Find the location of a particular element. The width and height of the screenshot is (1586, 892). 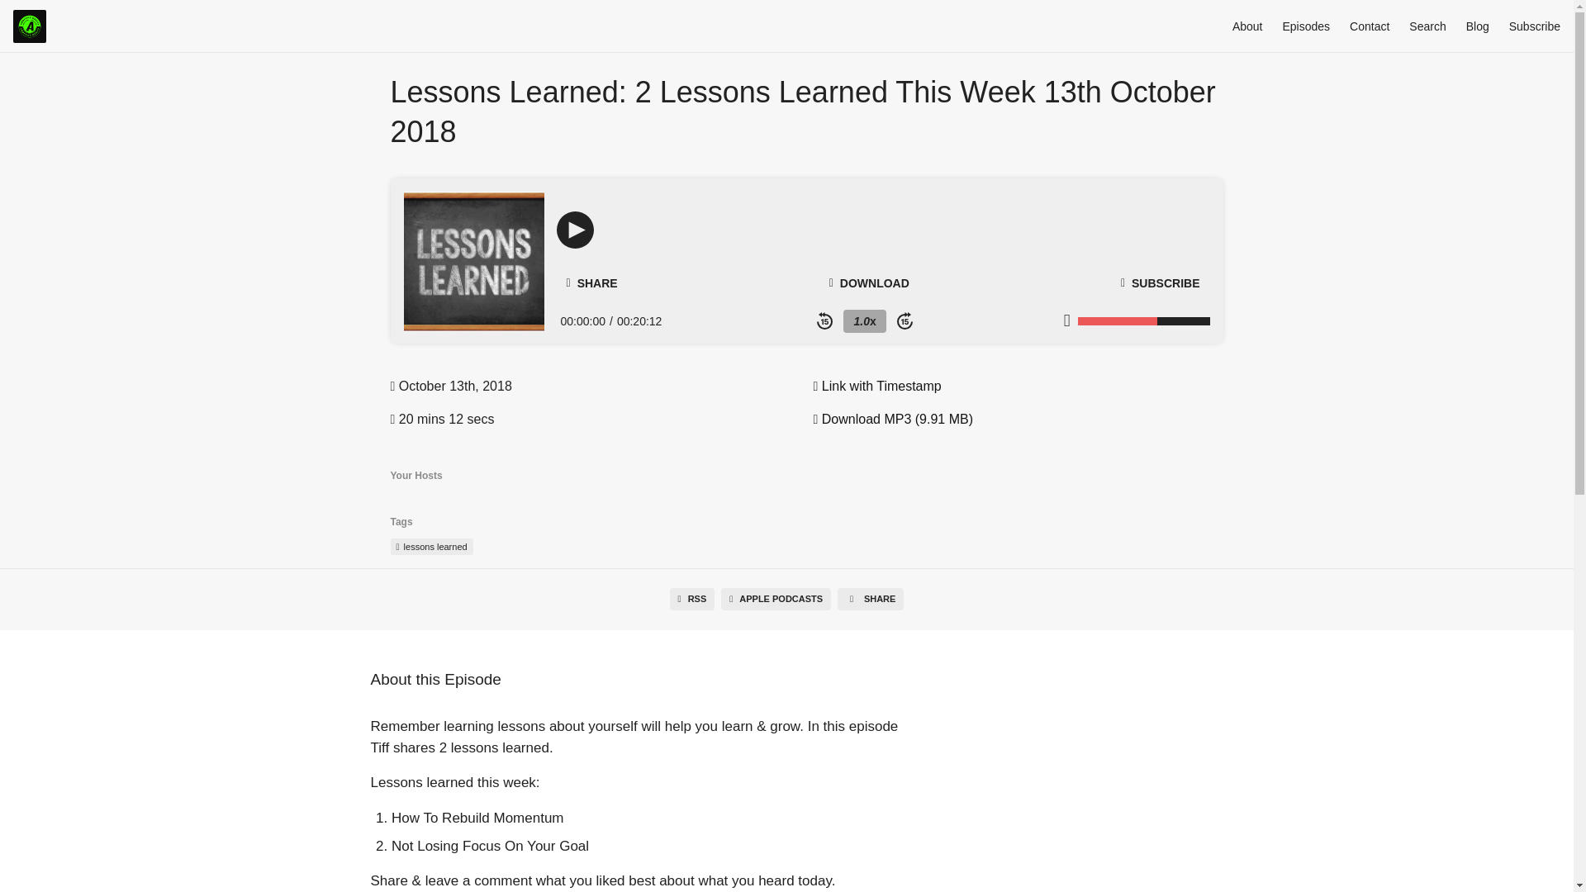

Episodes is located at coordinates (1305, 26).